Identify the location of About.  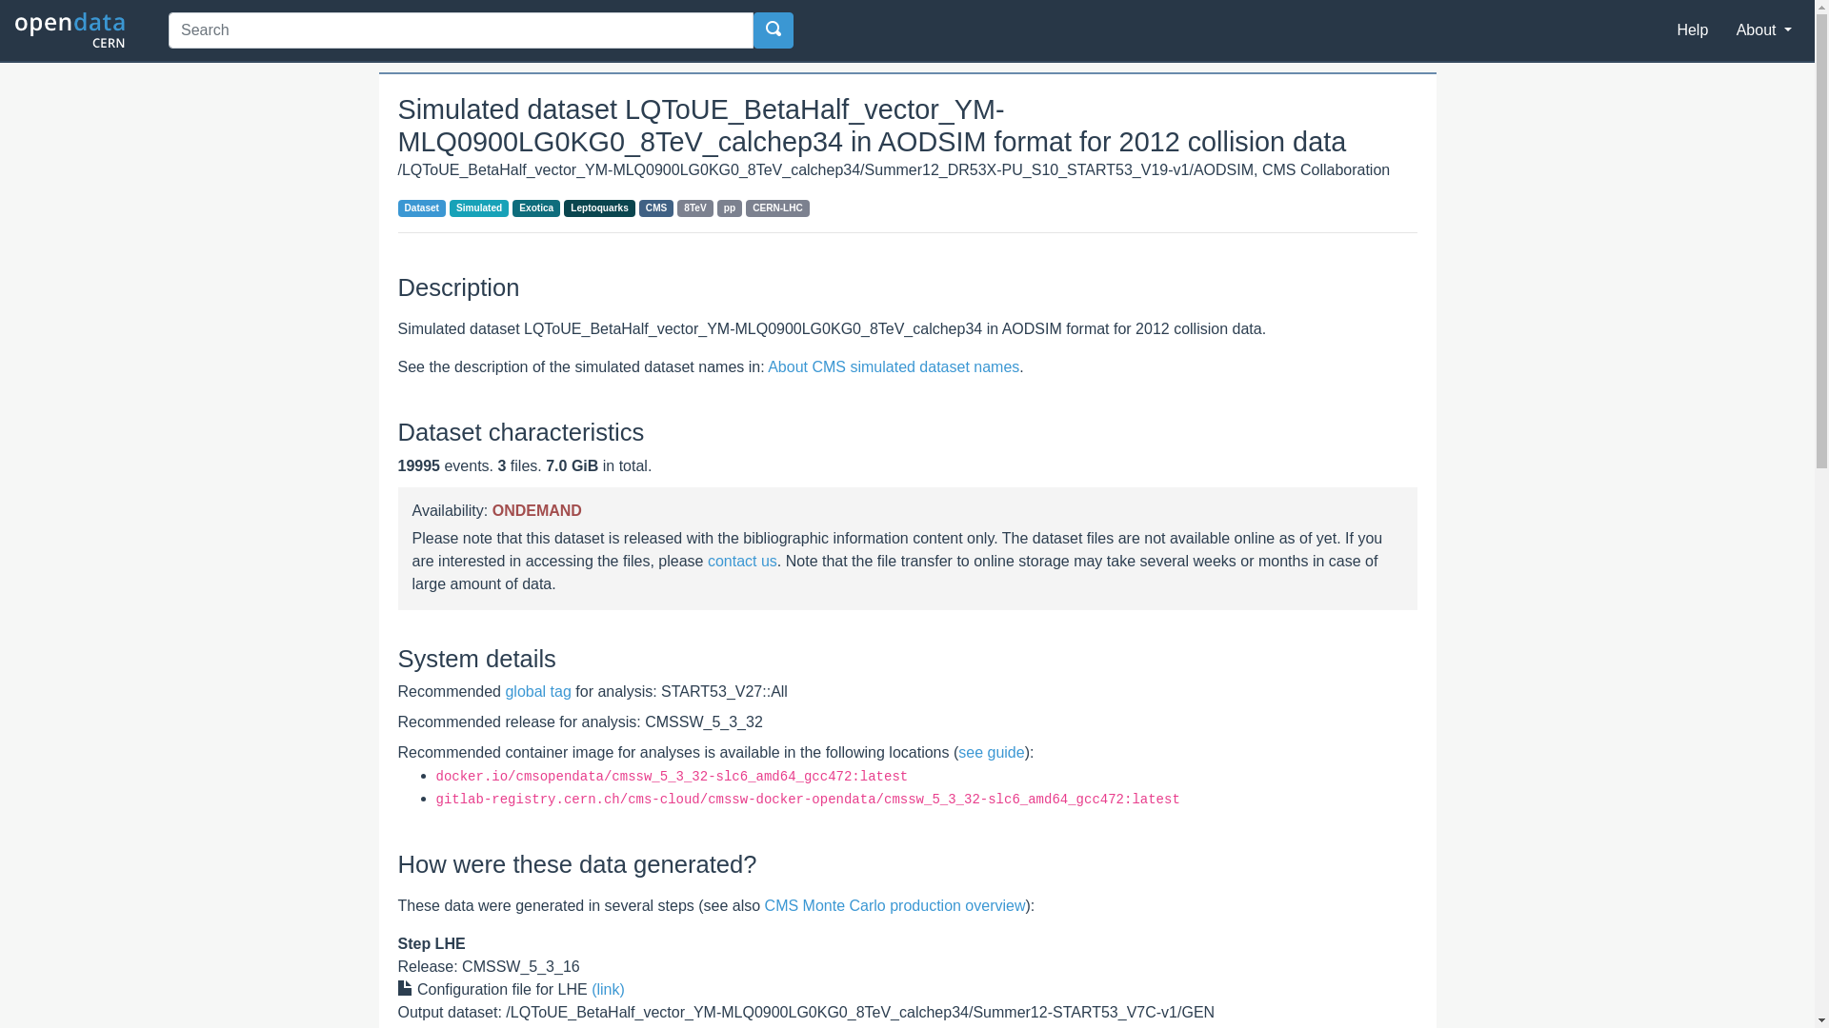
(1764, 30).